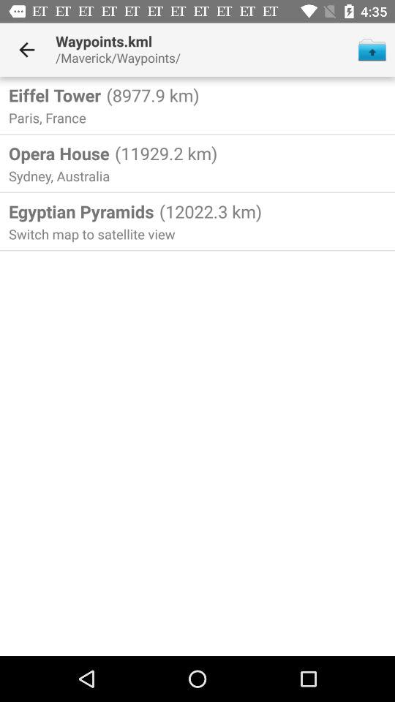 The height and width of the screenshot is (702, 395). I want to click on tap item to the left of the  (8977.9 km), so click(55, 95).